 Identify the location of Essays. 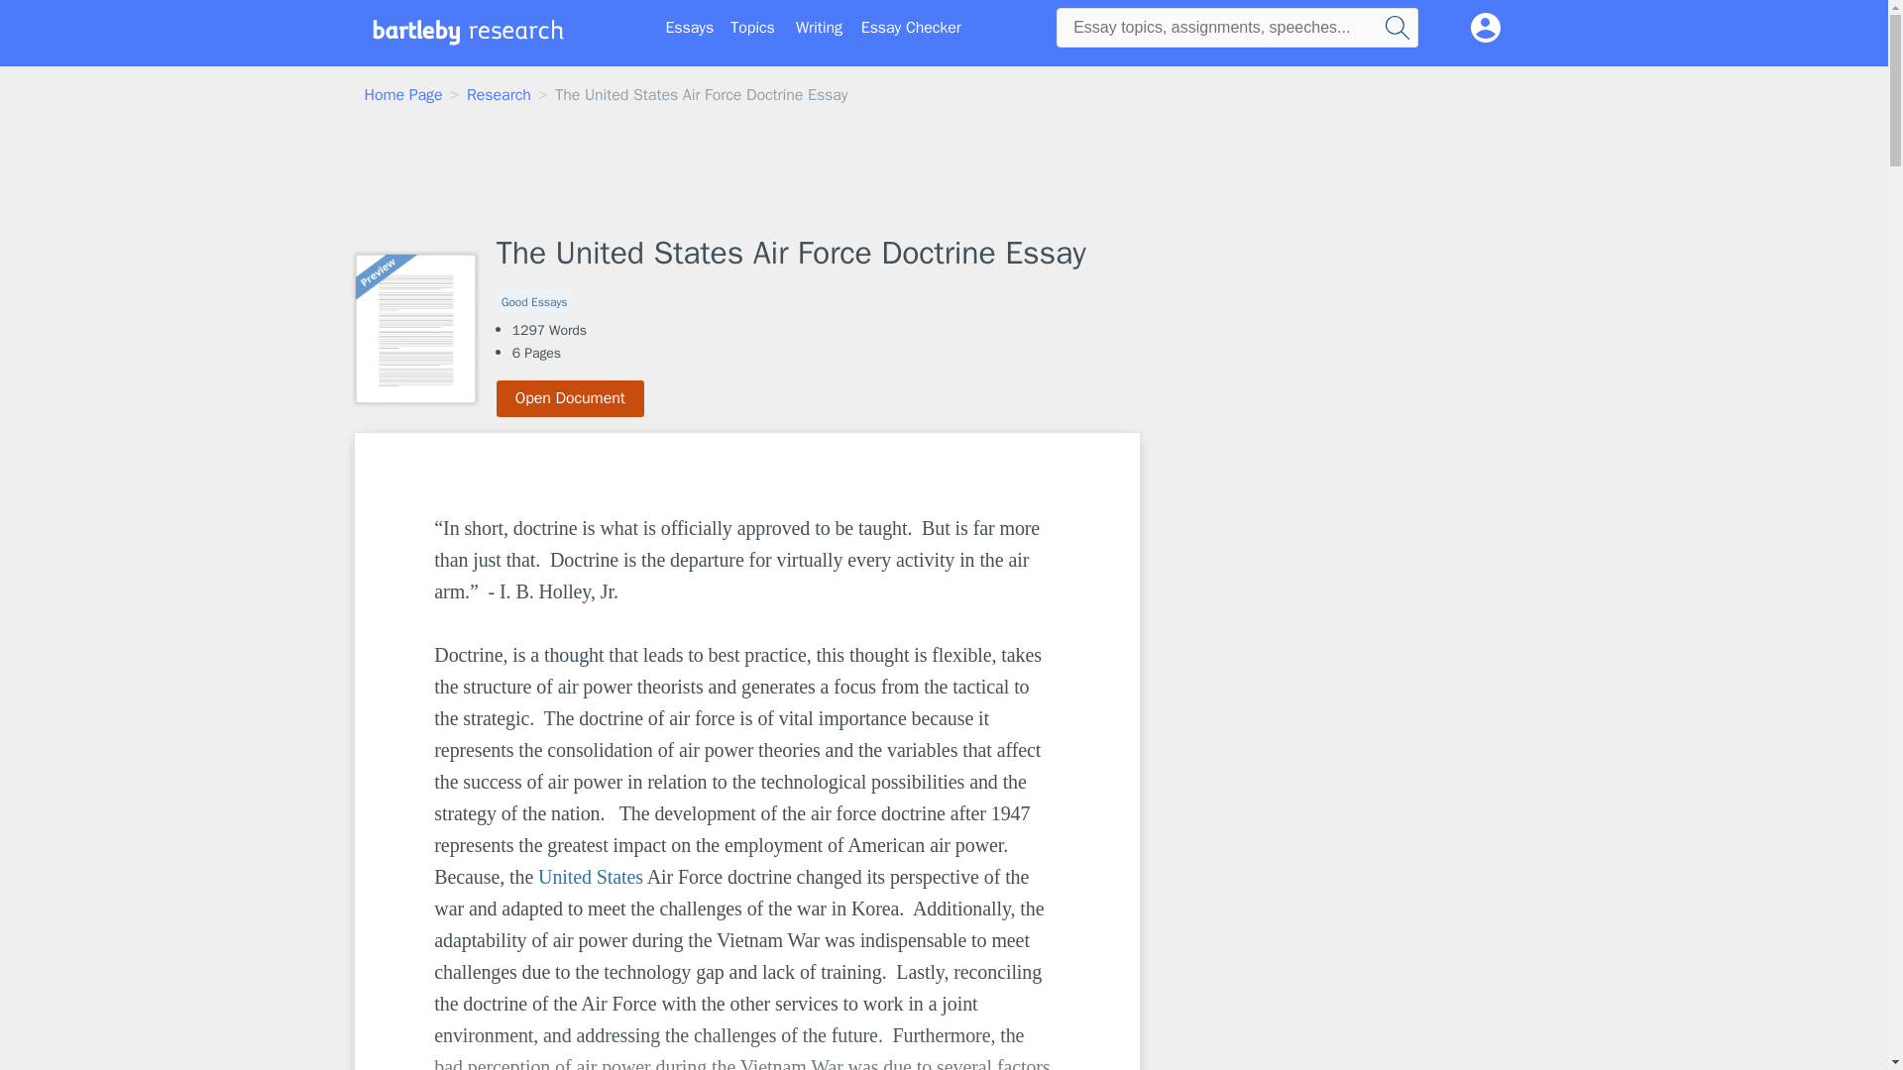
(690, 28).